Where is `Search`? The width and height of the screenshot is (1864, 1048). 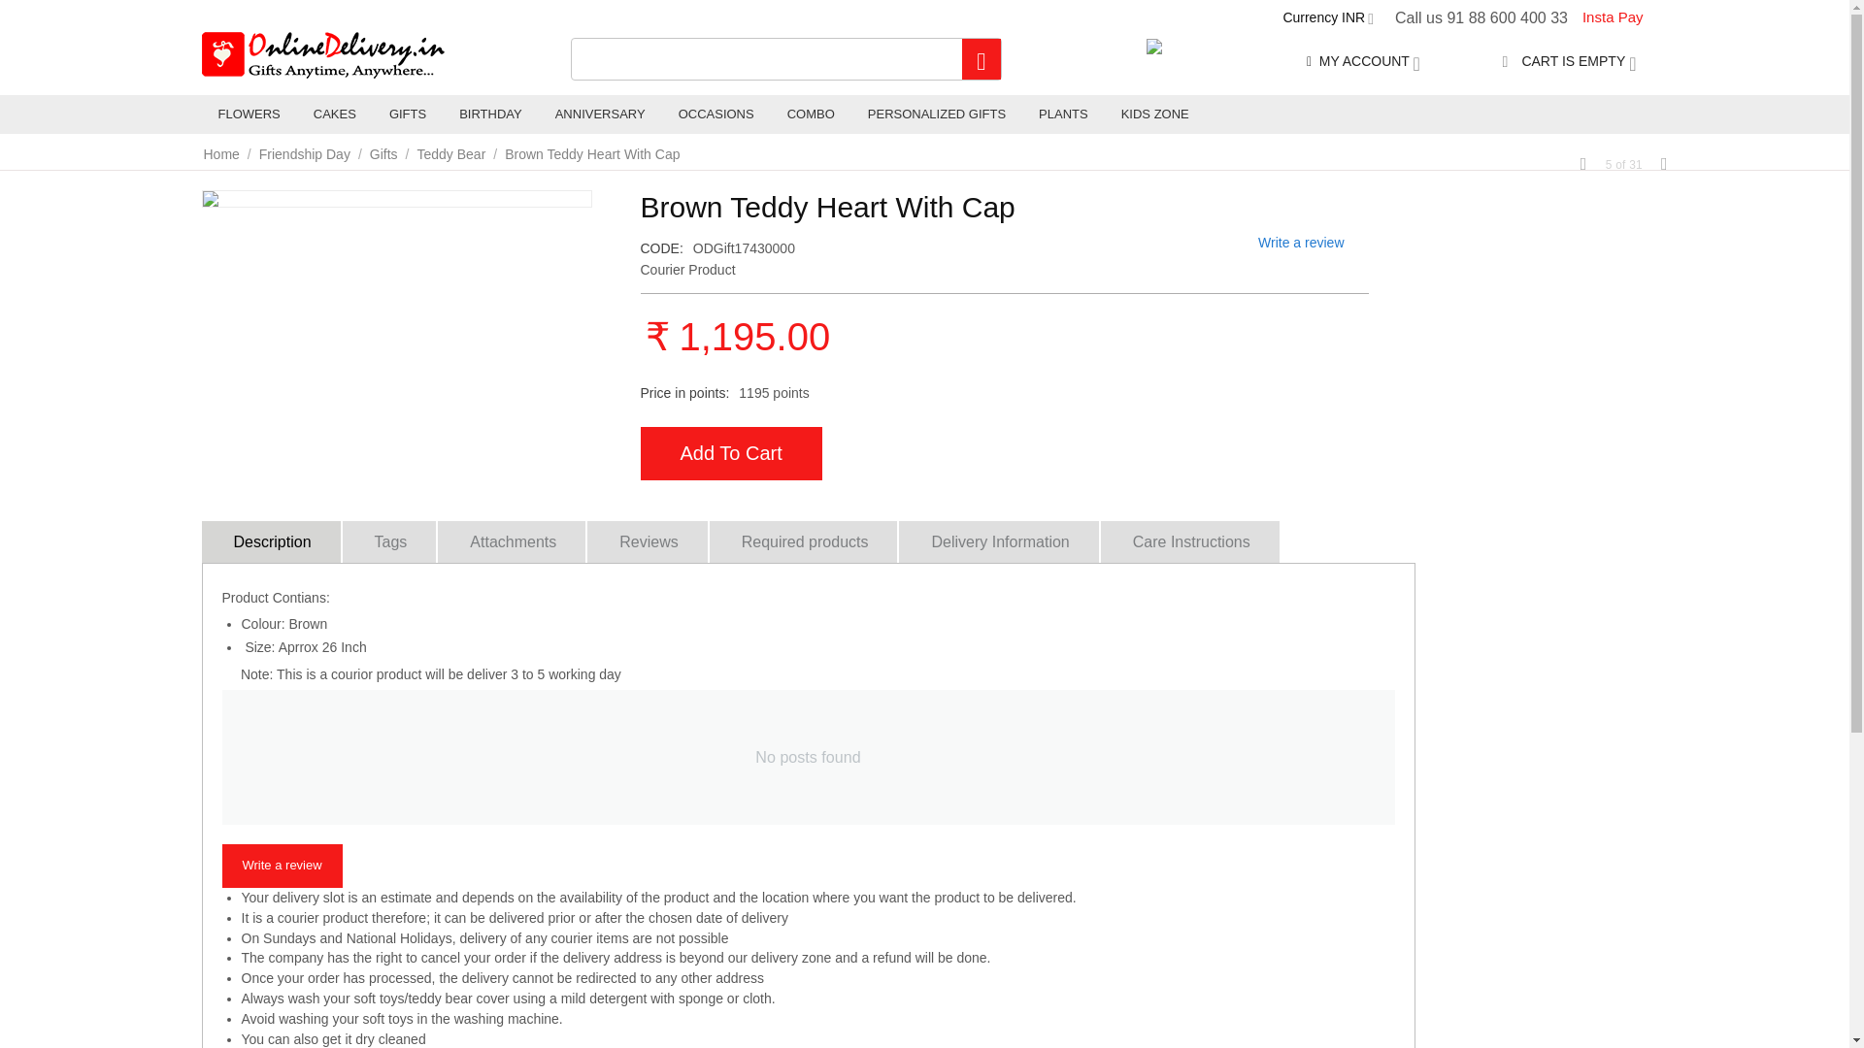
Search is located at coordinates (981, 58).